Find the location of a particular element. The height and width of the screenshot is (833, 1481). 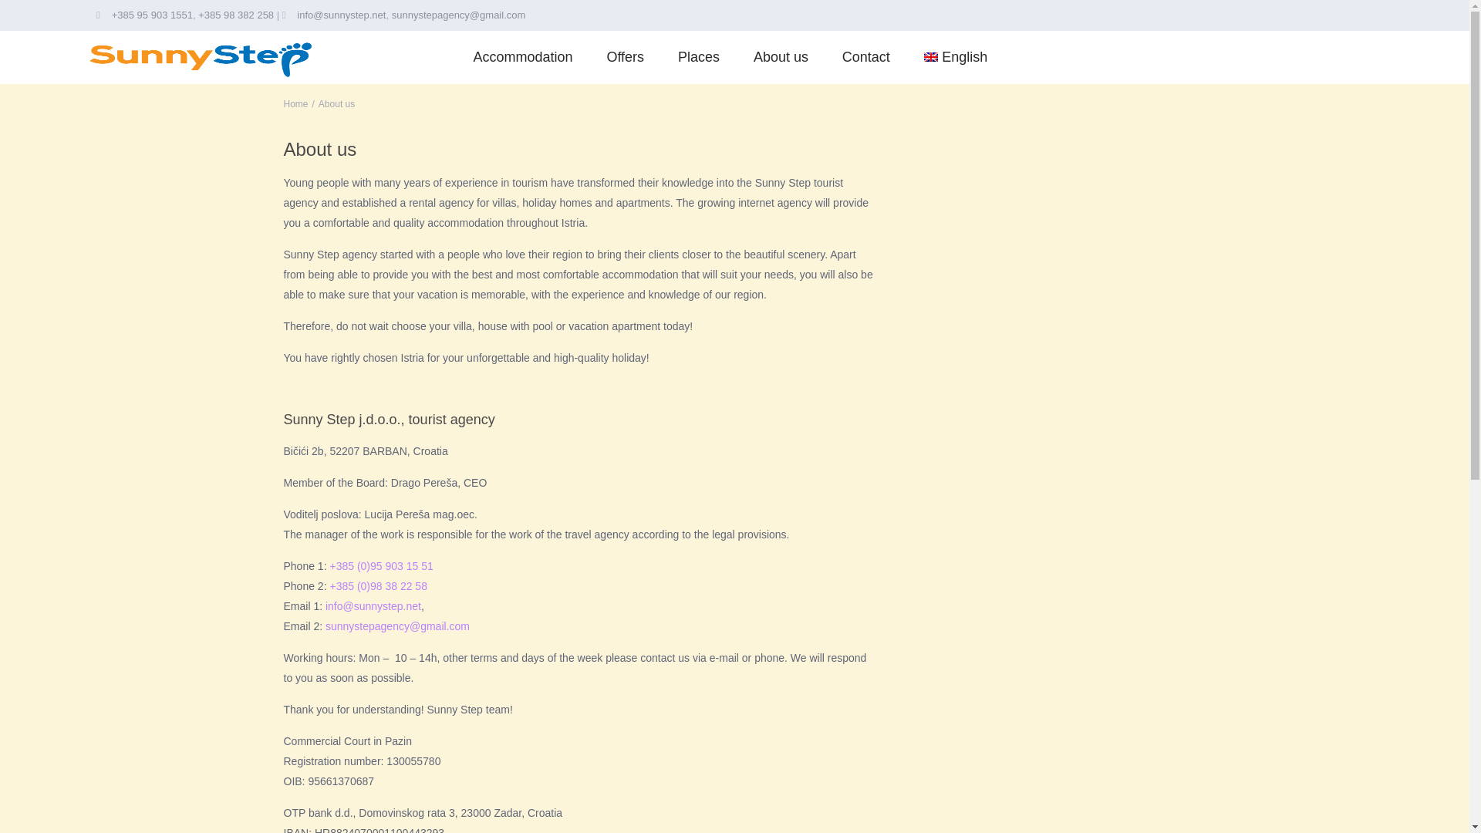

Accommodation is located at coordinates (523, 57).